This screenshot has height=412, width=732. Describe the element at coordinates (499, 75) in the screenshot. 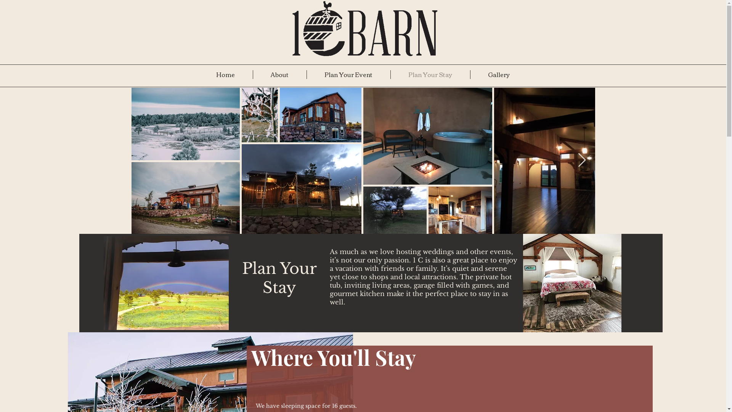

I see `Gallery` at that location.